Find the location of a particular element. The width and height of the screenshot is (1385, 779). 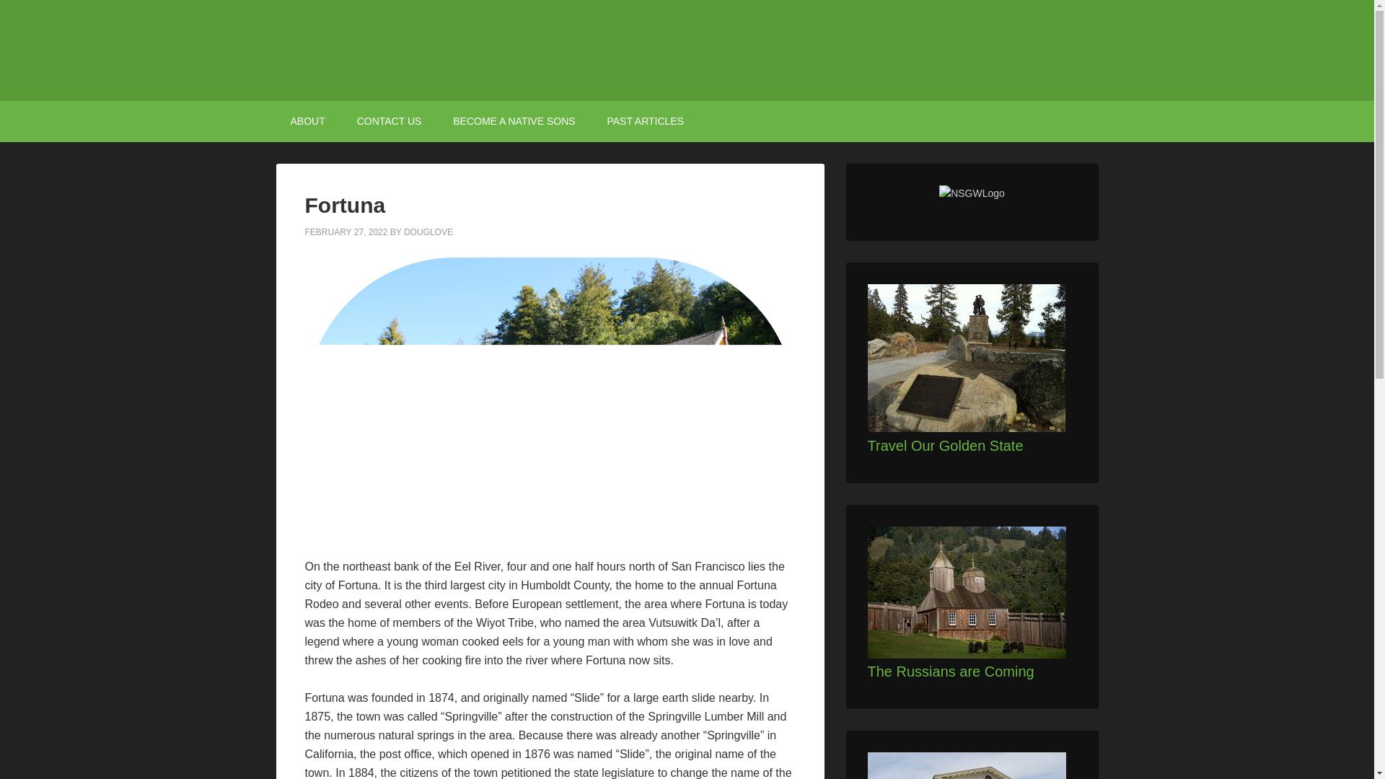

Travel Our Golden State is located at coordinates (945, 444).